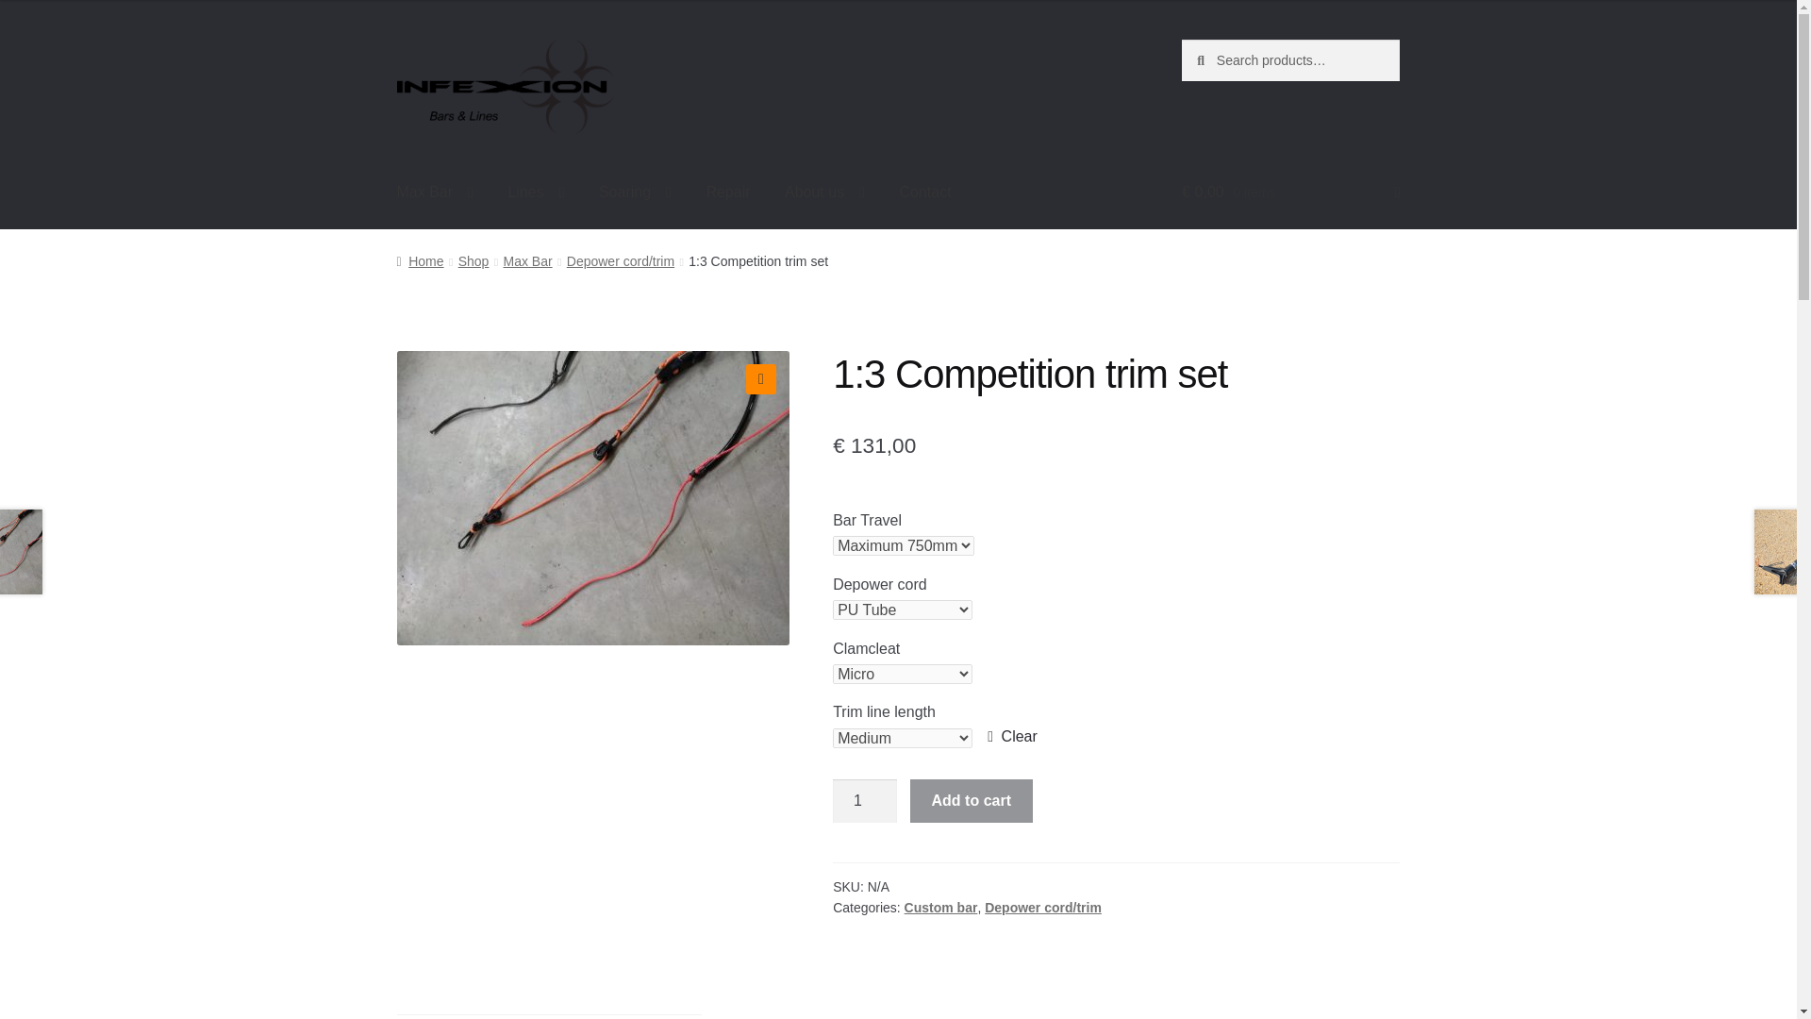 The height and width of the screenshot is (1019, 1811). What do you see at coordinates (536, 192) in the screenshot?
I see `Lines` at bounding box center [536, 192].